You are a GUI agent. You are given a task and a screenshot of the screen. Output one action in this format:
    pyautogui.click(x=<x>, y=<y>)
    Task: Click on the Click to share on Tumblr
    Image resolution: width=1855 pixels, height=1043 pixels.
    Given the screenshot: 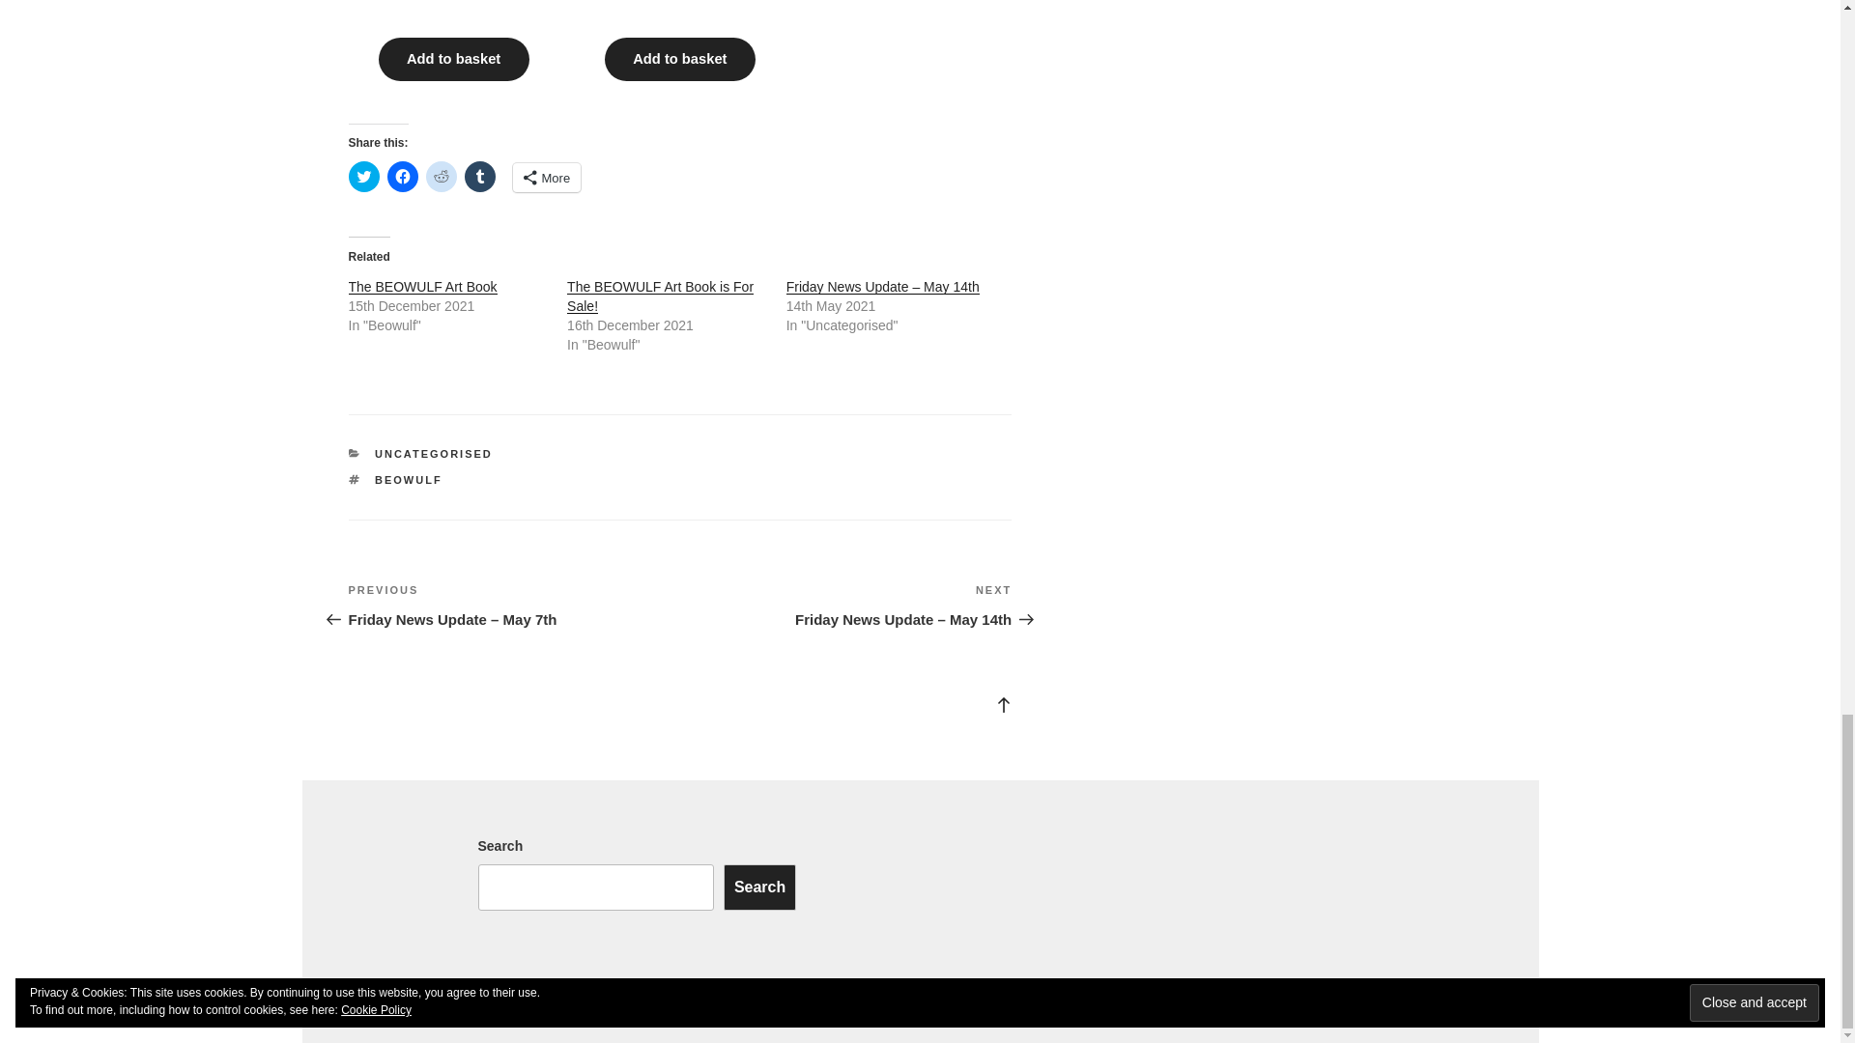 What is the action you would take?
    pyautogui.click(x=479, y=176)
    